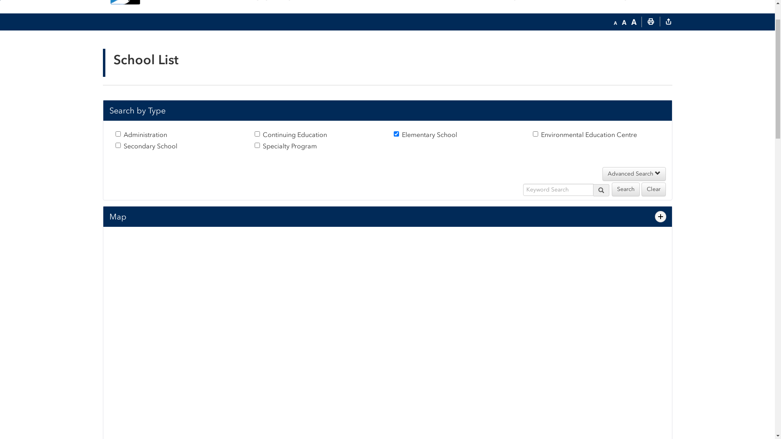 This screenshot has width=781, height=439. Describe the element at coordinates (611, 40) in the screenshot. I see `WORKING TOGETHER
DEPARTMENTS` at that location.